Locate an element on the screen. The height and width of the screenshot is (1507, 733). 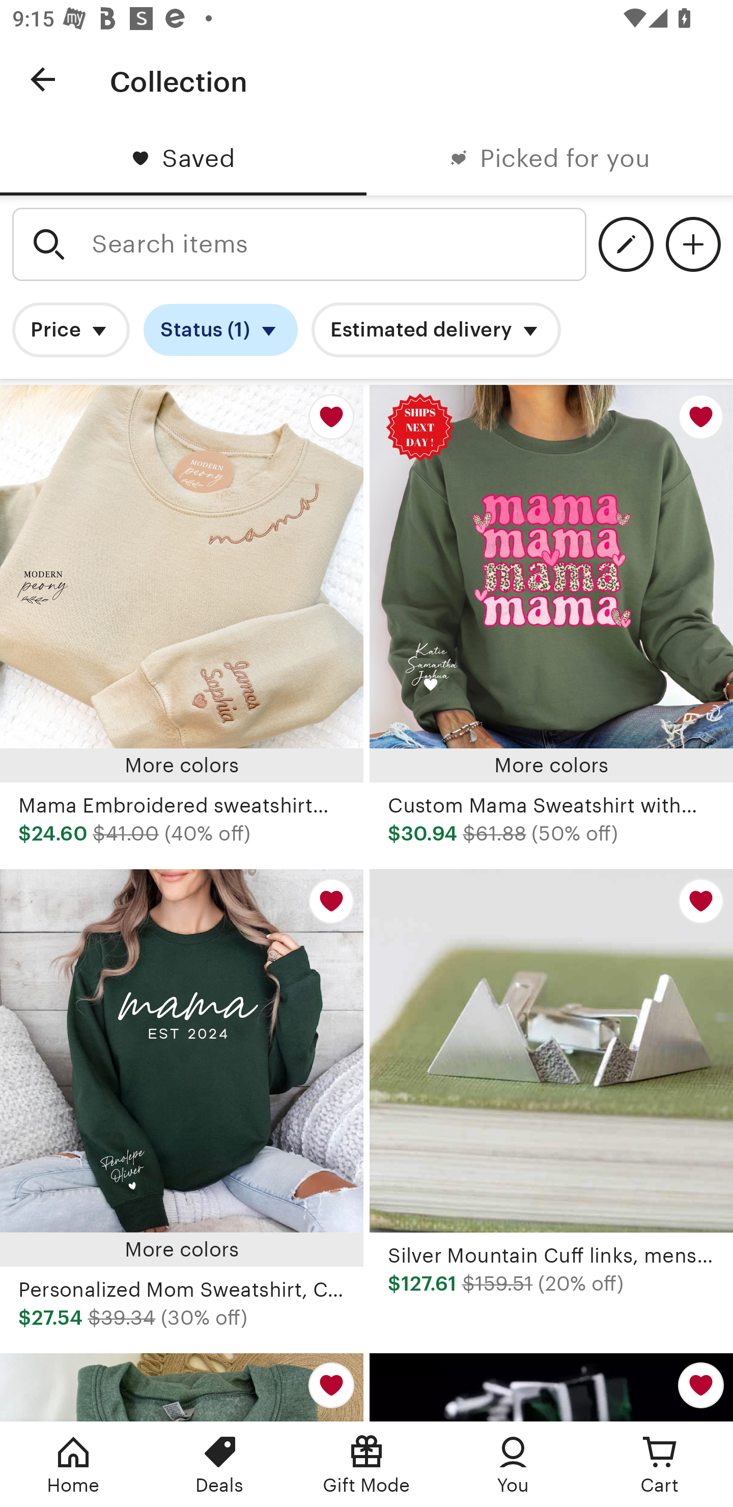
Price is located at coordinates (71, 330).